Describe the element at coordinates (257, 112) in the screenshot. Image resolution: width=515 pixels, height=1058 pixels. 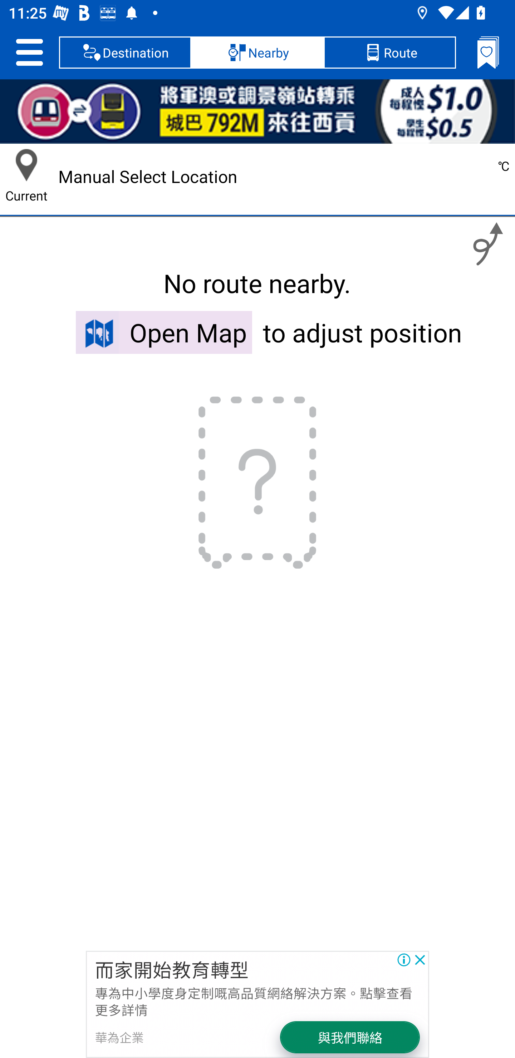
I see `792M BRI` at that location.